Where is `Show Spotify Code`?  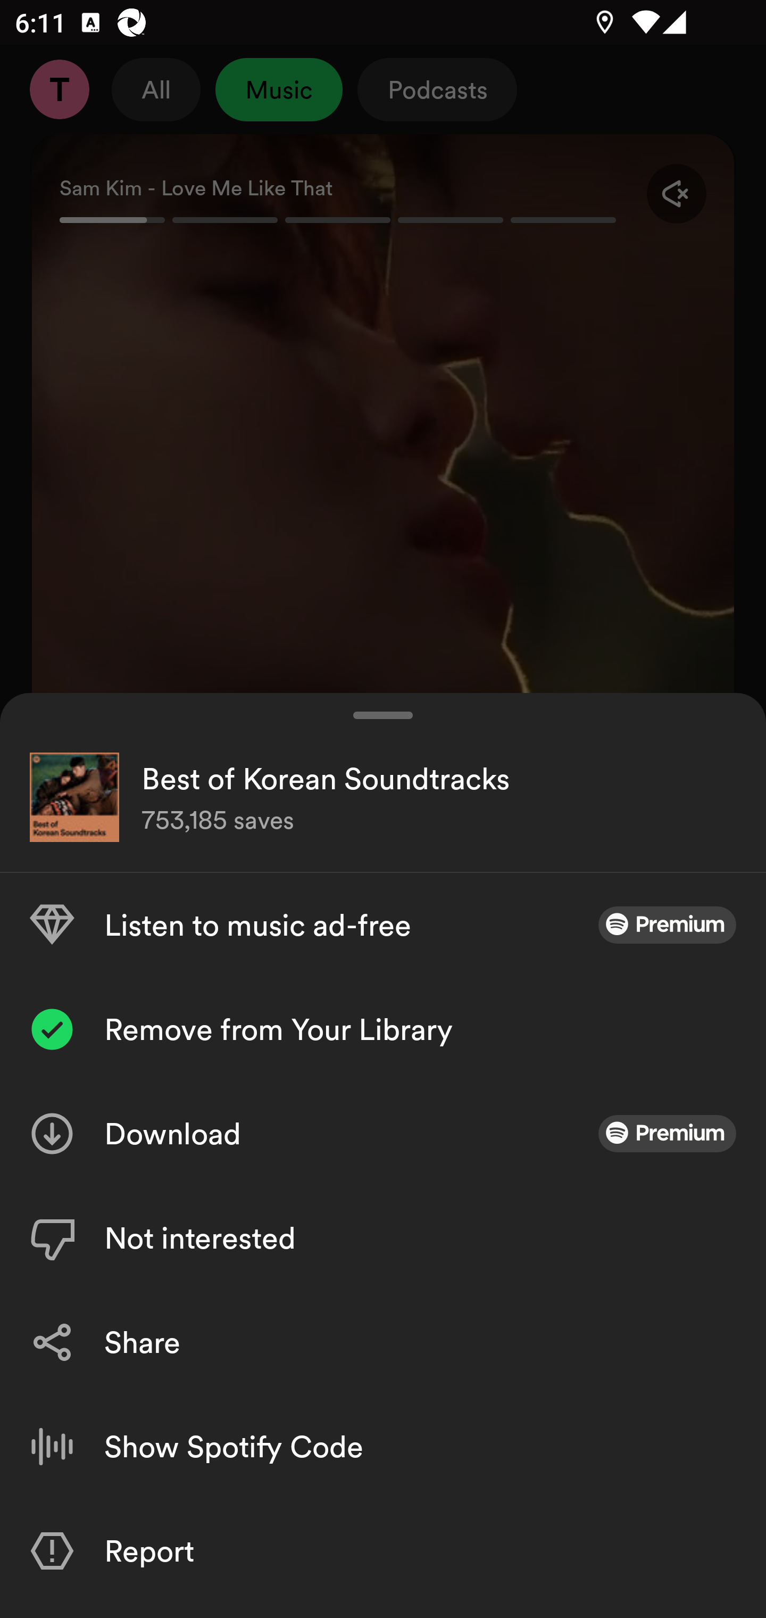 Show Spotify Code is located at coordinates (383, 1447).